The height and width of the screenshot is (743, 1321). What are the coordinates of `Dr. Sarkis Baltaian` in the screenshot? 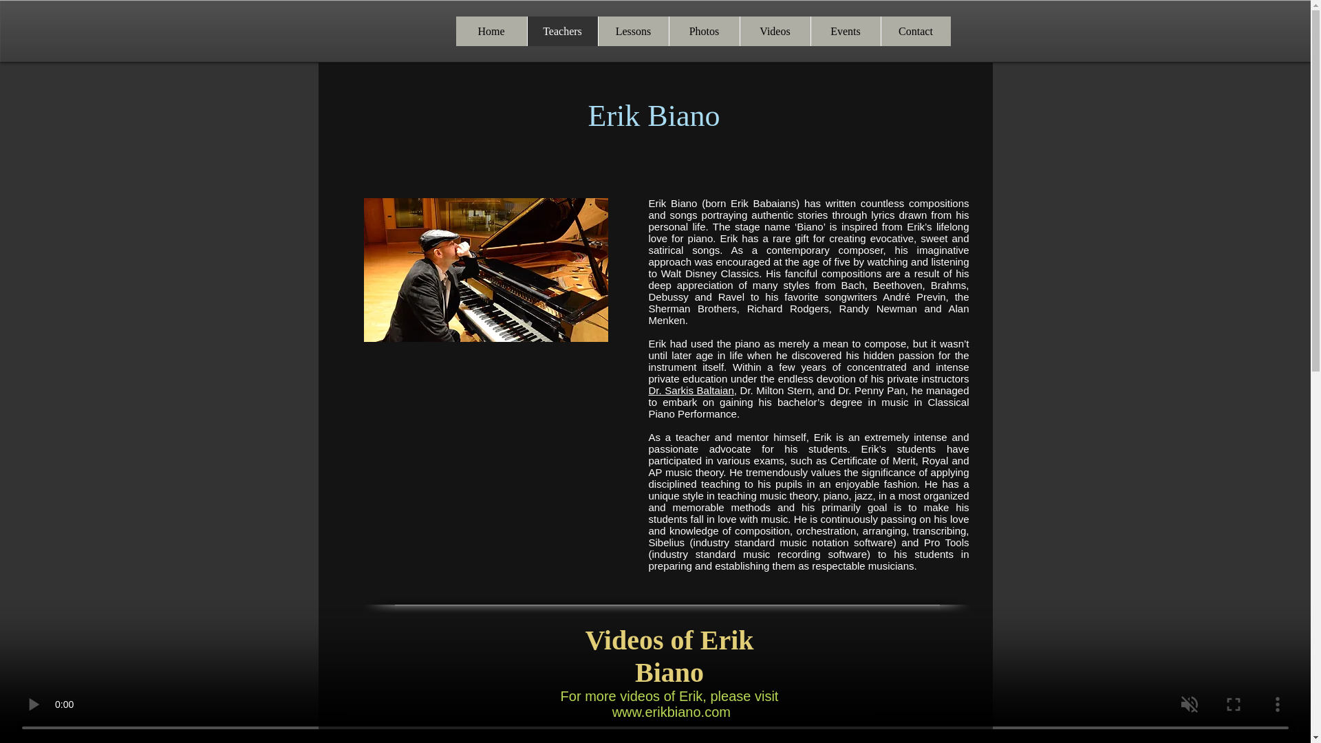 It's located at (691, 390).